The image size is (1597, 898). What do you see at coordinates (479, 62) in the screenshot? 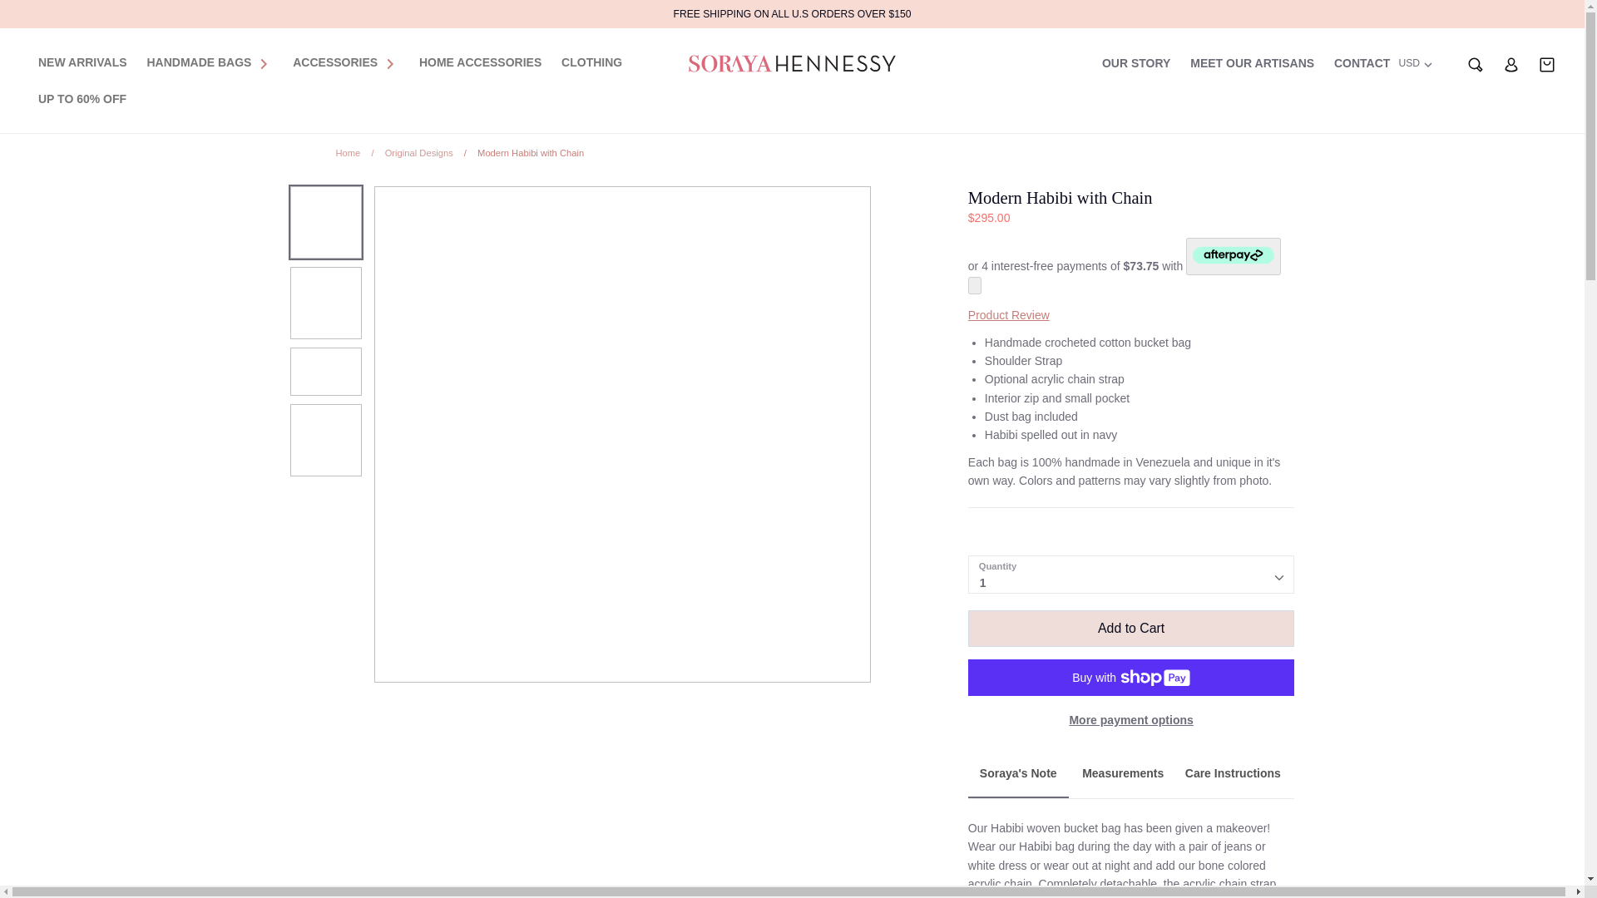
I see `HOME ACCESSORIES` at bounding box center [479, 62].